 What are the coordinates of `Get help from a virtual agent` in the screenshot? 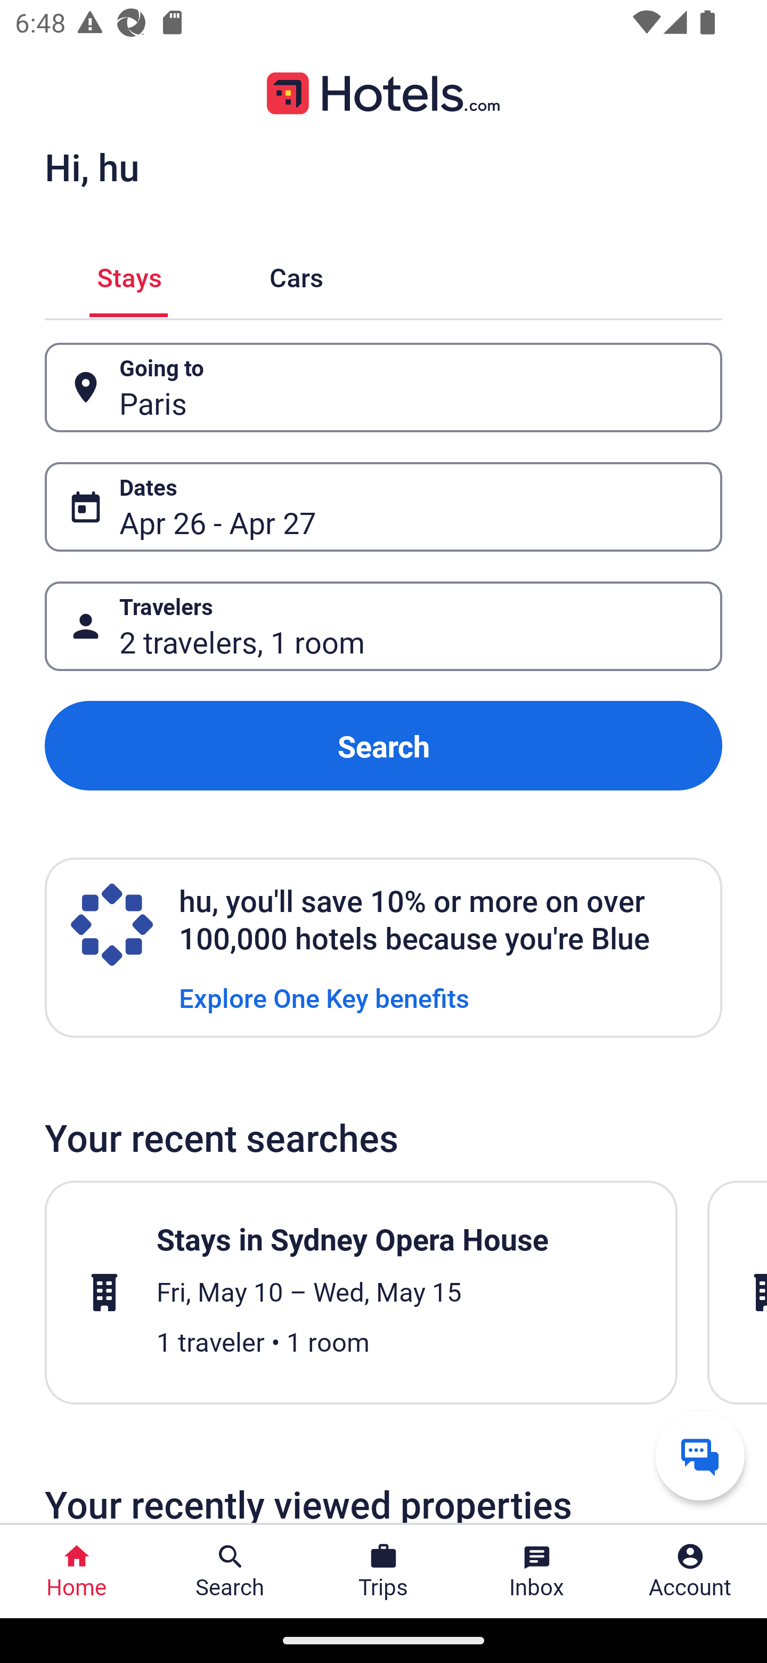 It's located at (700, 1455).